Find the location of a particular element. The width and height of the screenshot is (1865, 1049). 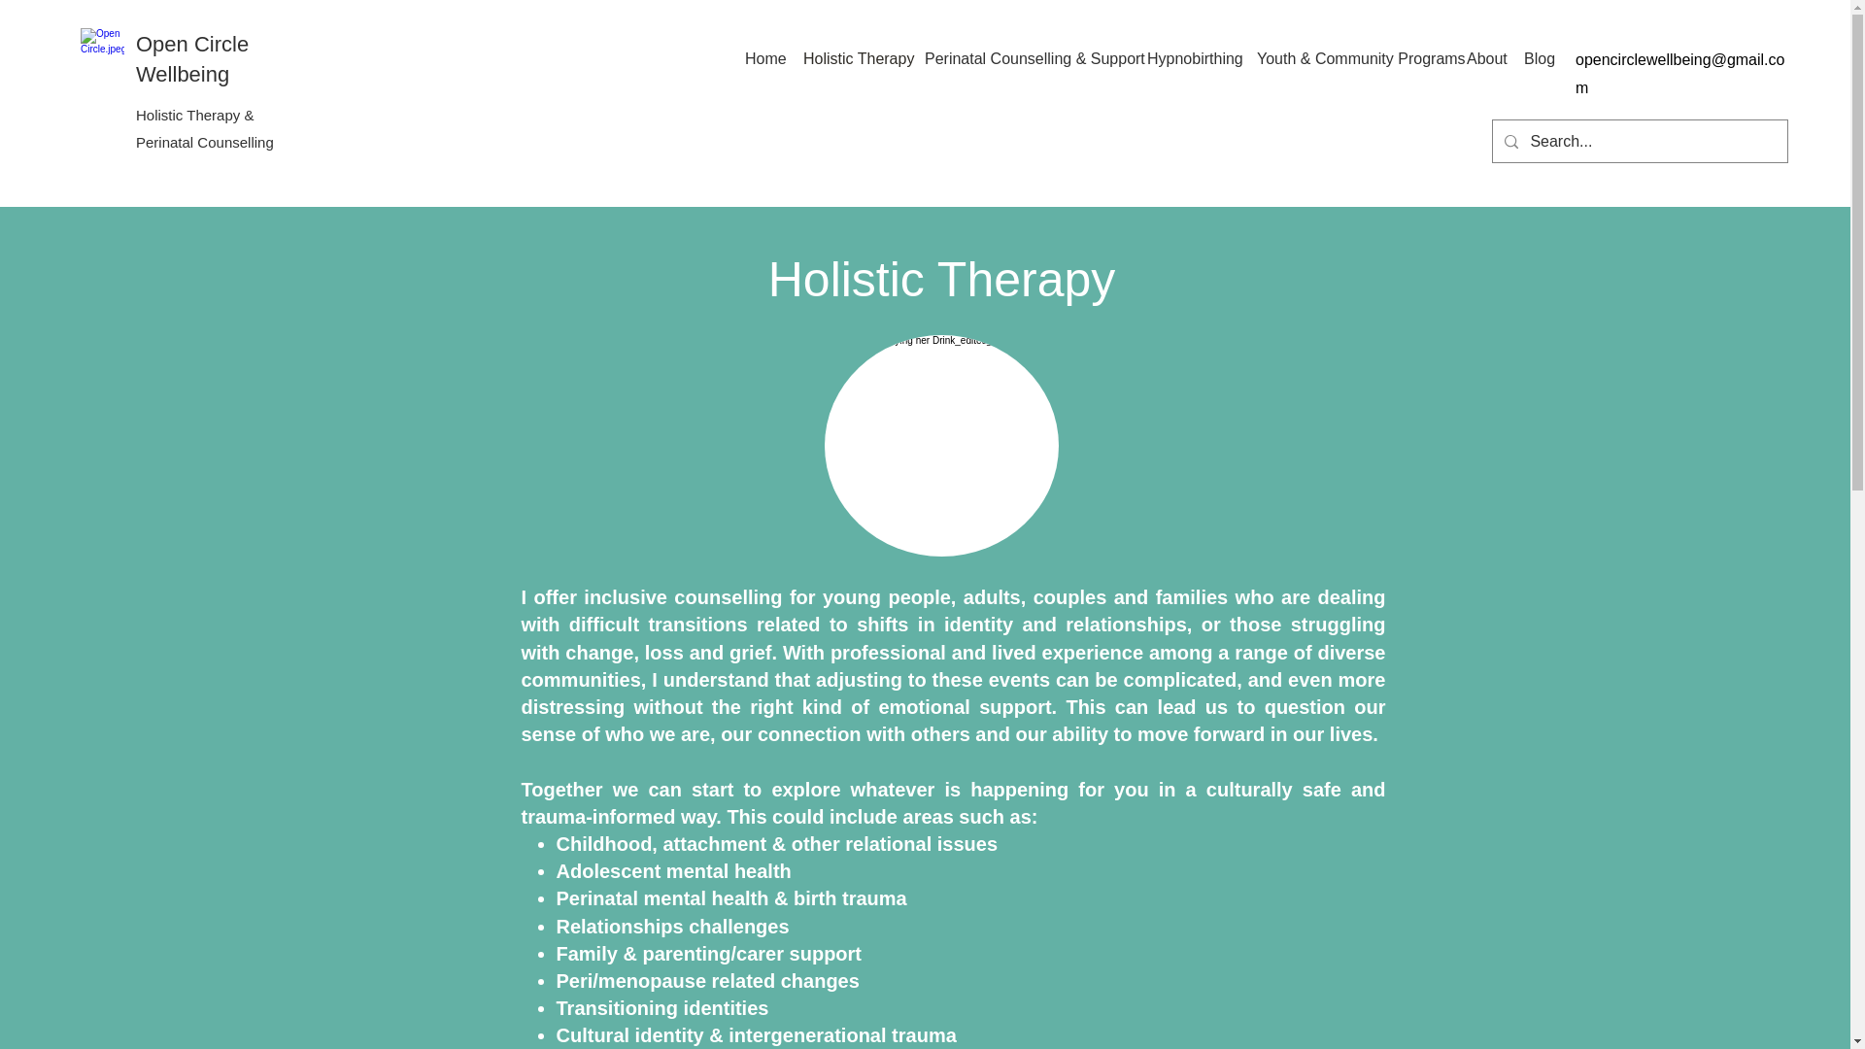

Home is located at coordinates (763, 58).